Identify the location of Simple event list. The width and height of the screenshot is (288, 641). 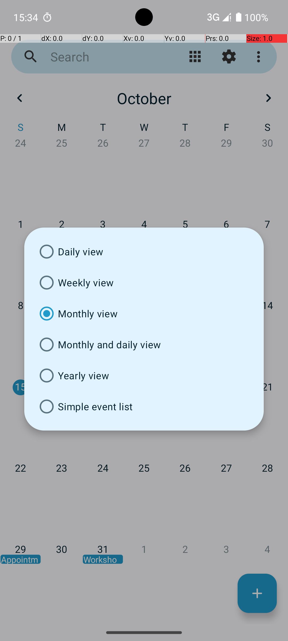
(144, 407).